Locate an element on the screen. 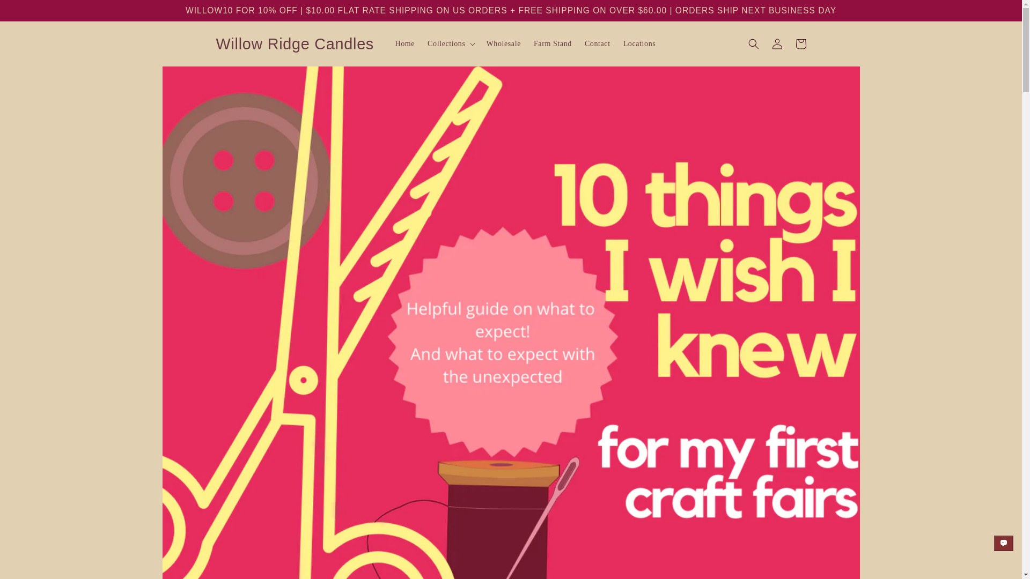  Farm Stand is located at coordinates (553, 43).